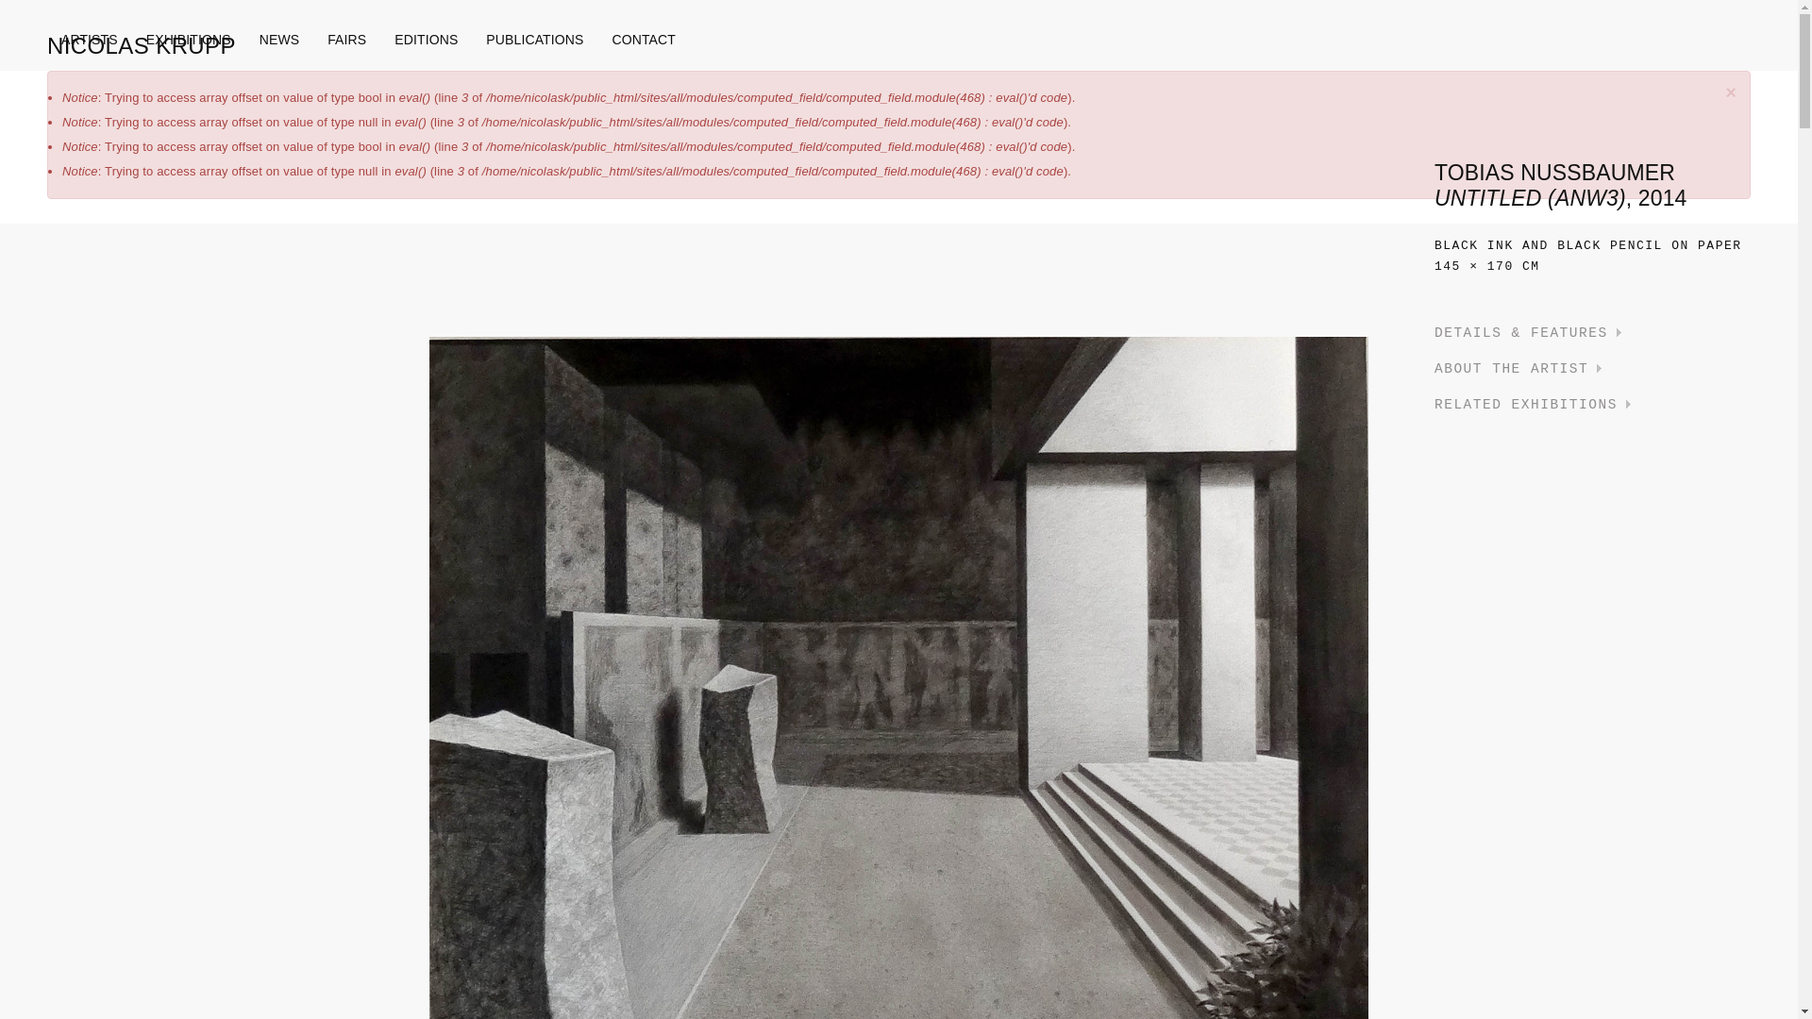 The width and height of the screenshot is (1812, 1019). I want to click on CONTACT, so click(636, 40).